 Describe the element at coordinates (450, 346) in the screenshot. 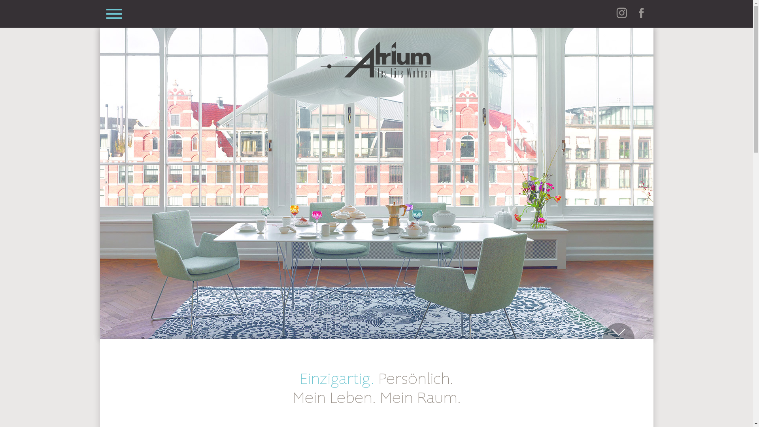

I see `7` at that location.